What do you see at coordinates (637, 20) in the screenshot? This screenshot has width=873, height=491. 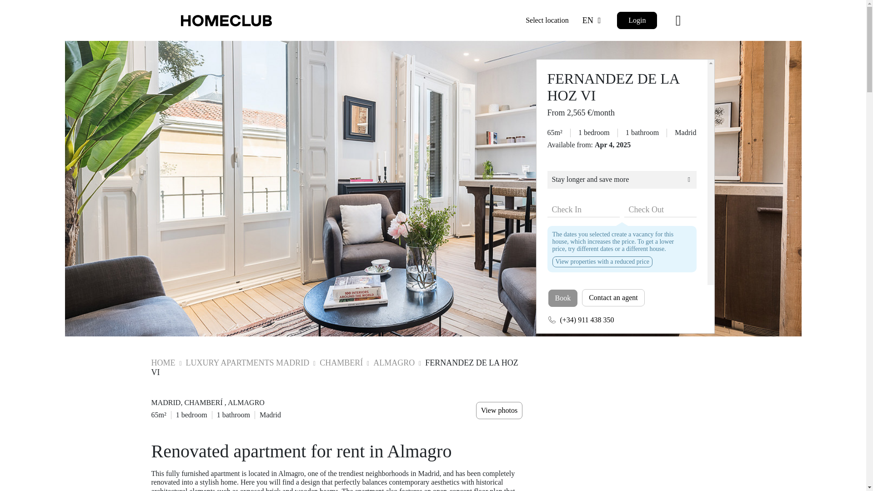 I see `Login` at bounding box center [637, 20].